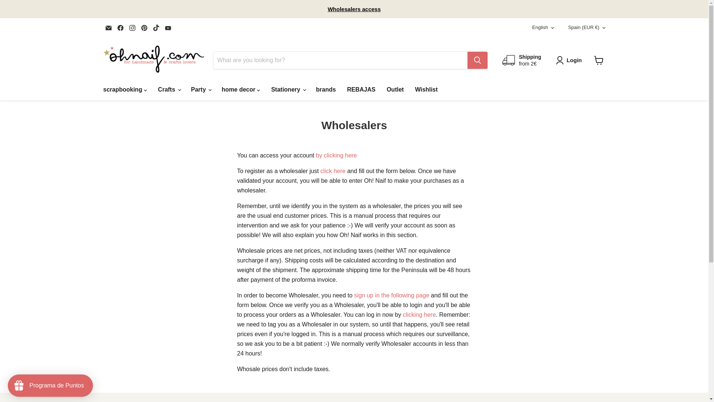 This screenshot has height=402, width=714. I want to click on Find us on YouTube, so click(168, 28).